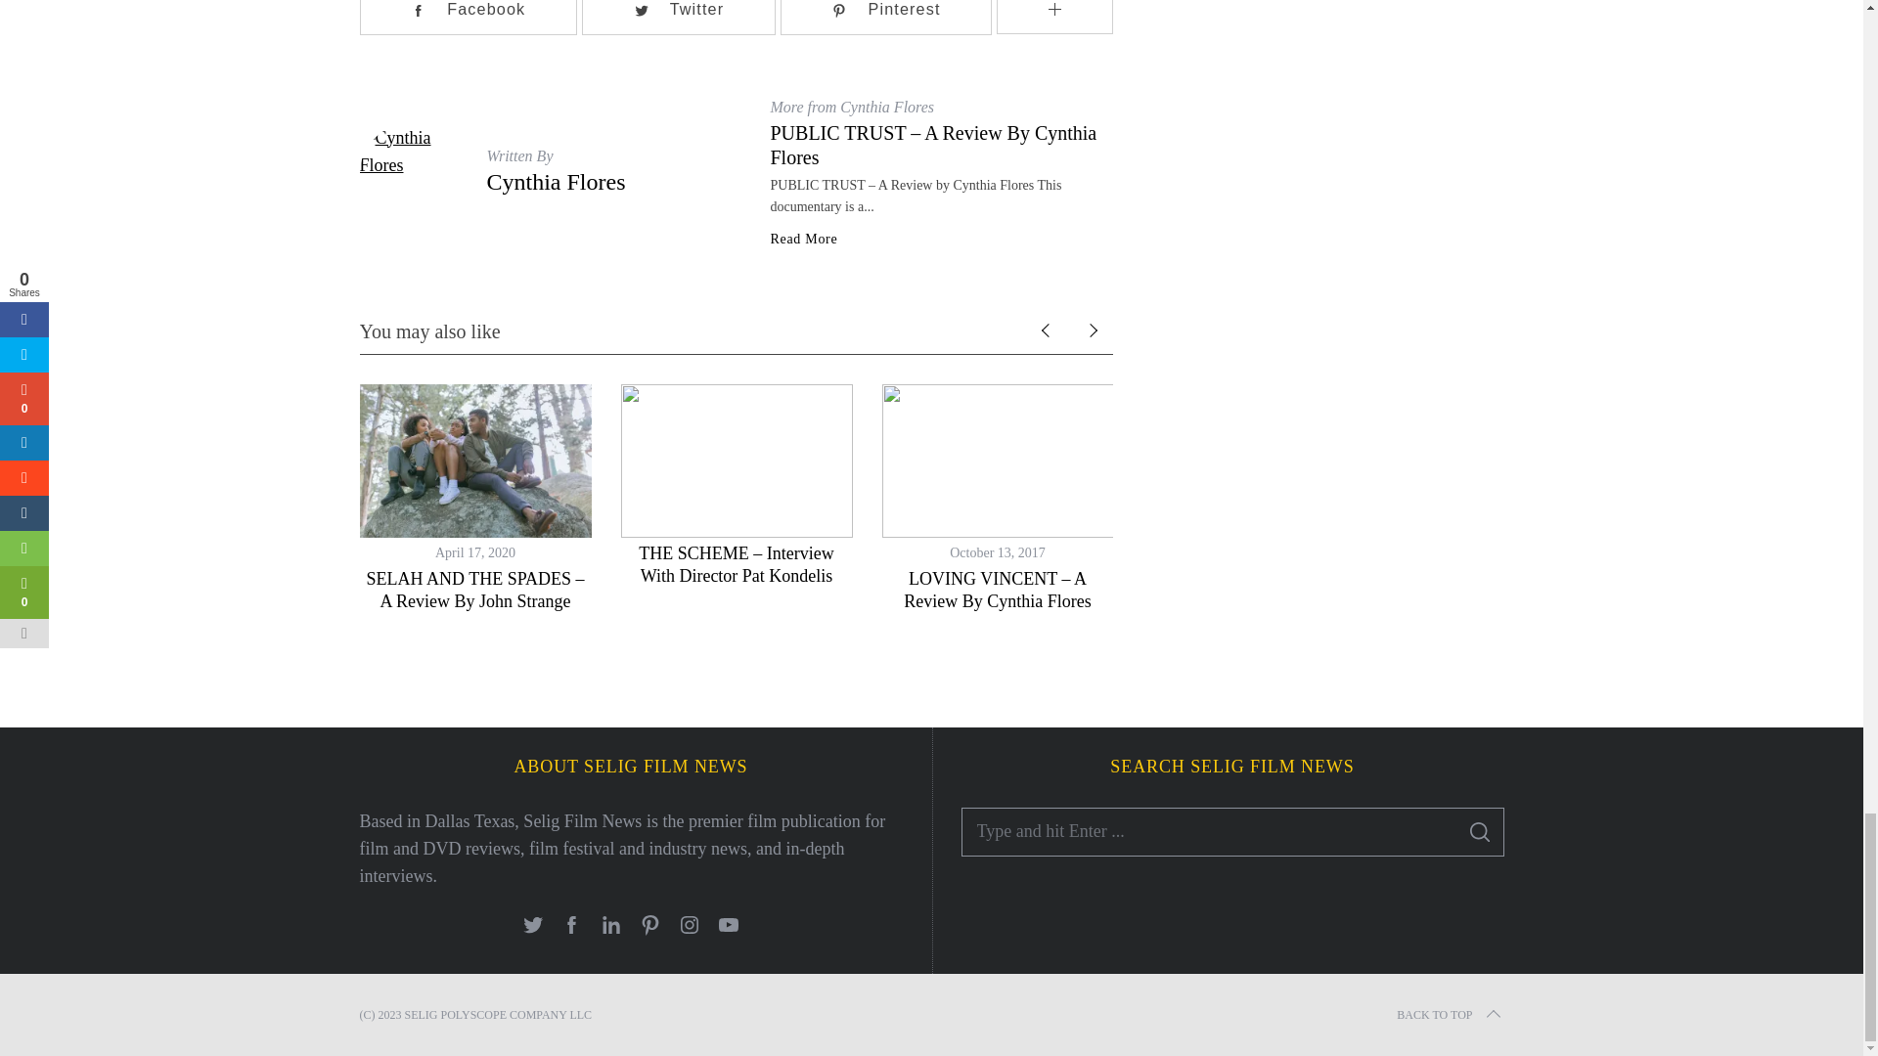 The image size is (1878, 1056). What do you see at coordinates (736, 461) in the screenshot?
I see `THE SCHEME - Interview with Director Pat Kondelis 4` at bounding box center [736, 461].